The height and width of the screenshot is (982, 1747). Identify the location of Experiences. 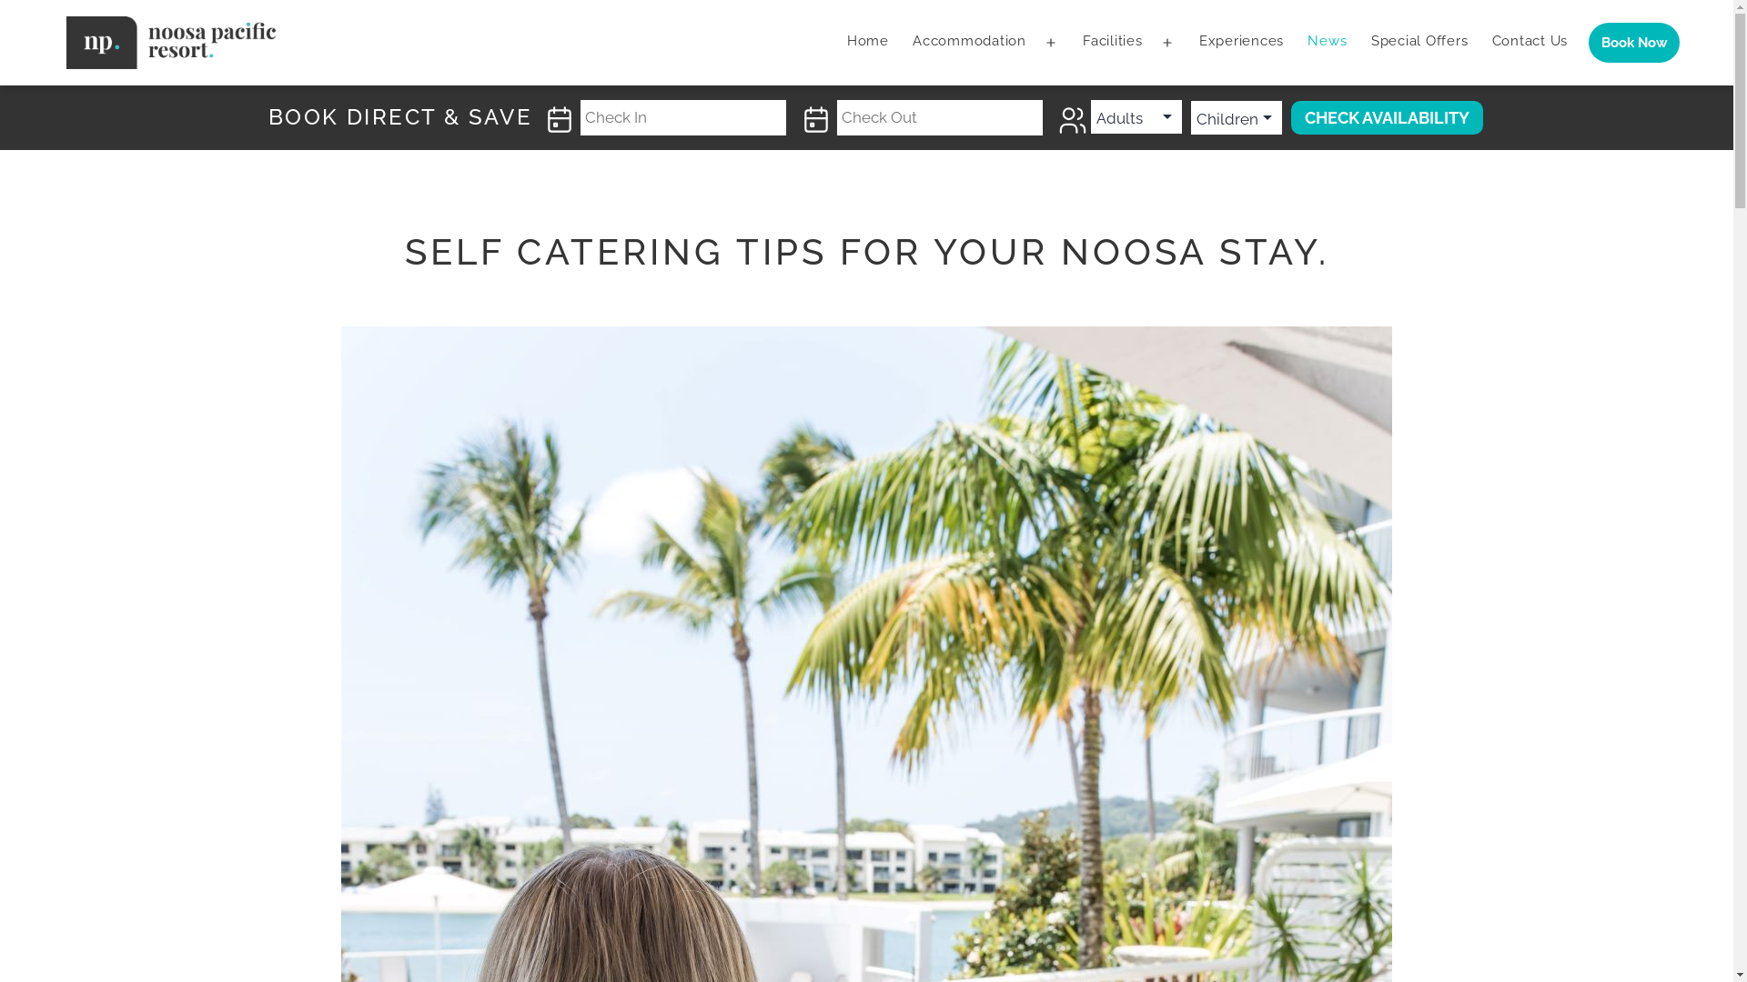
(1242, 44).